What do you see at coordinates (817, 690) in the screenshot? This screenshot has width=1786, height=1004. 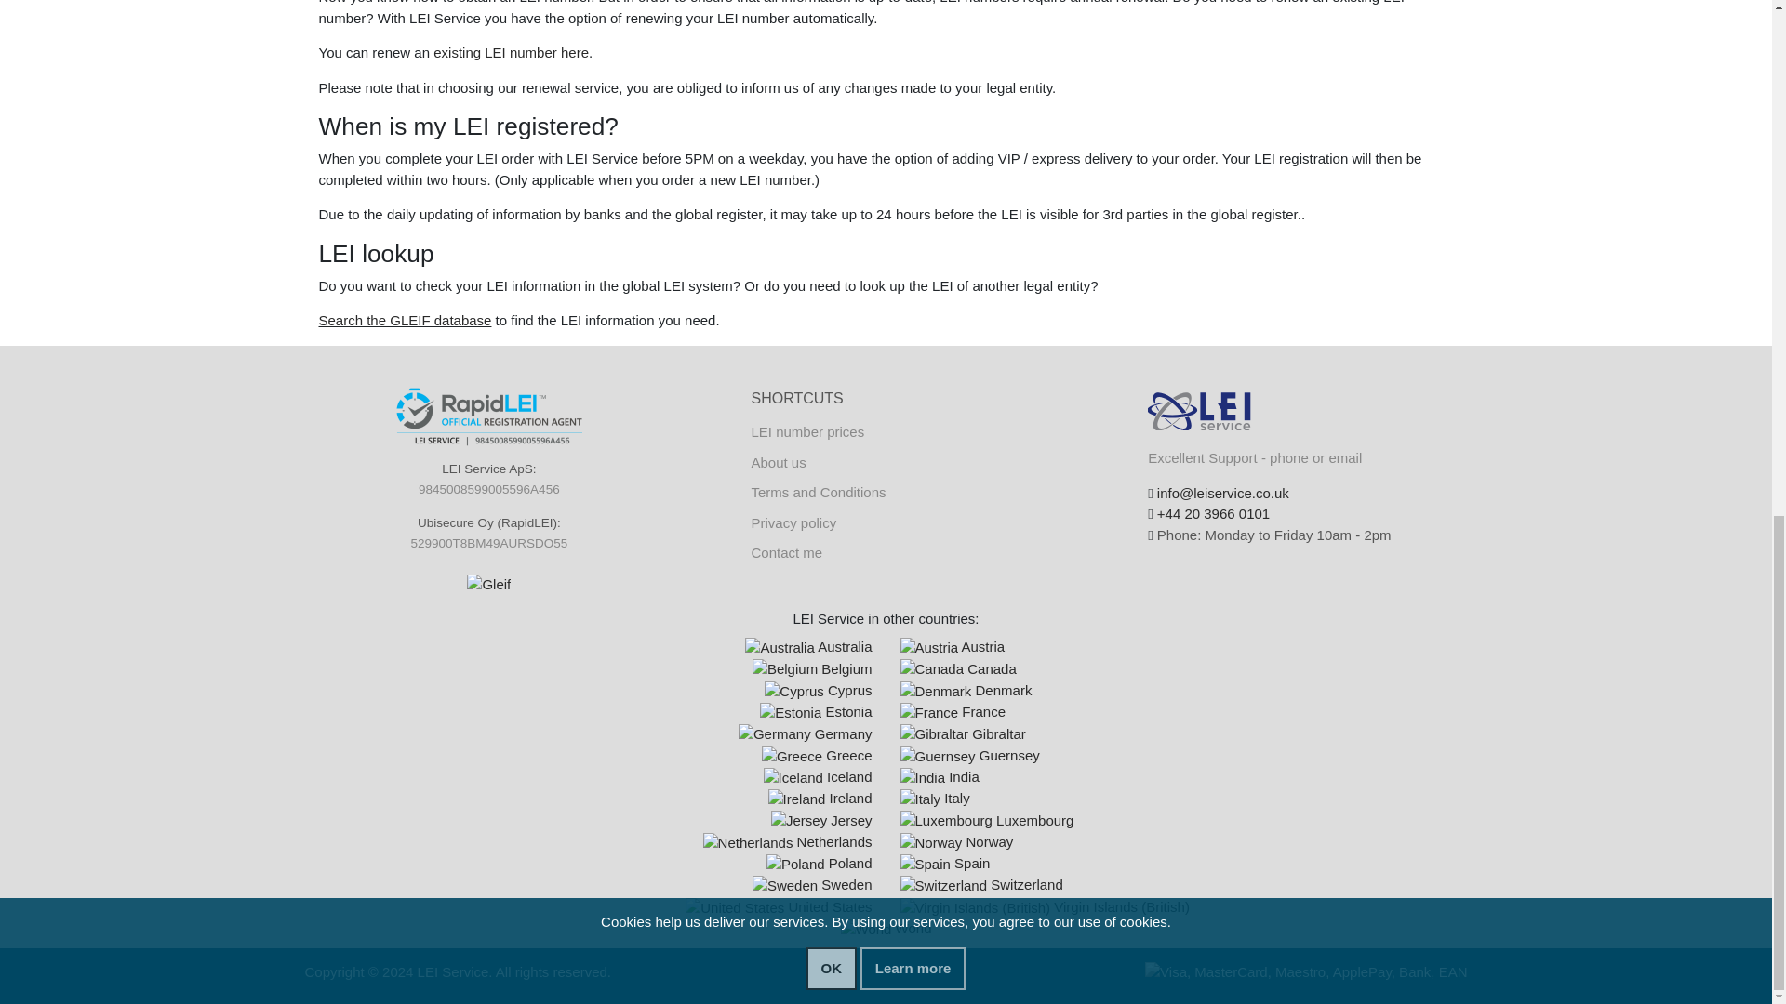 I see `Cyprus` at bounding box center [817, 690].